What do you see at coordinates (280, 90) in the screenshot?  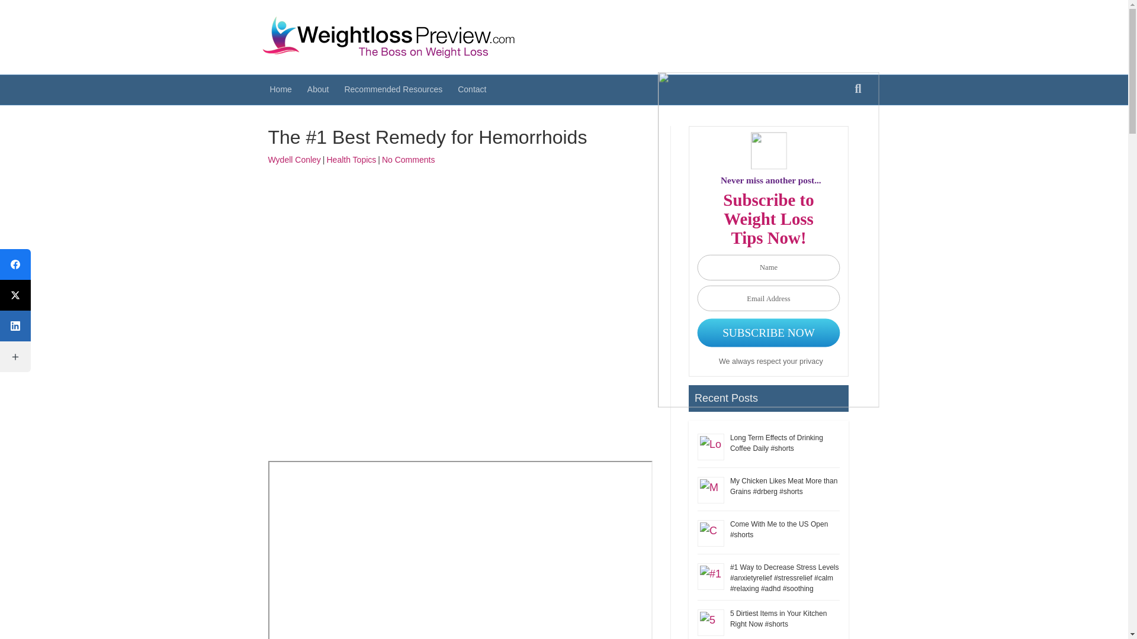 I see `Home` at bounding box center [280, 90].